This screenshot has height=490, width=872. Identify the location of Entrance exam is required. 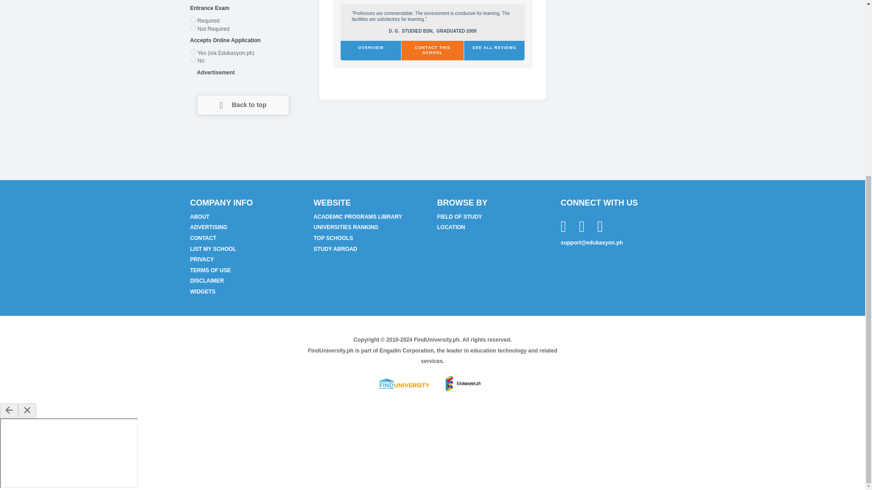
(208, 20).